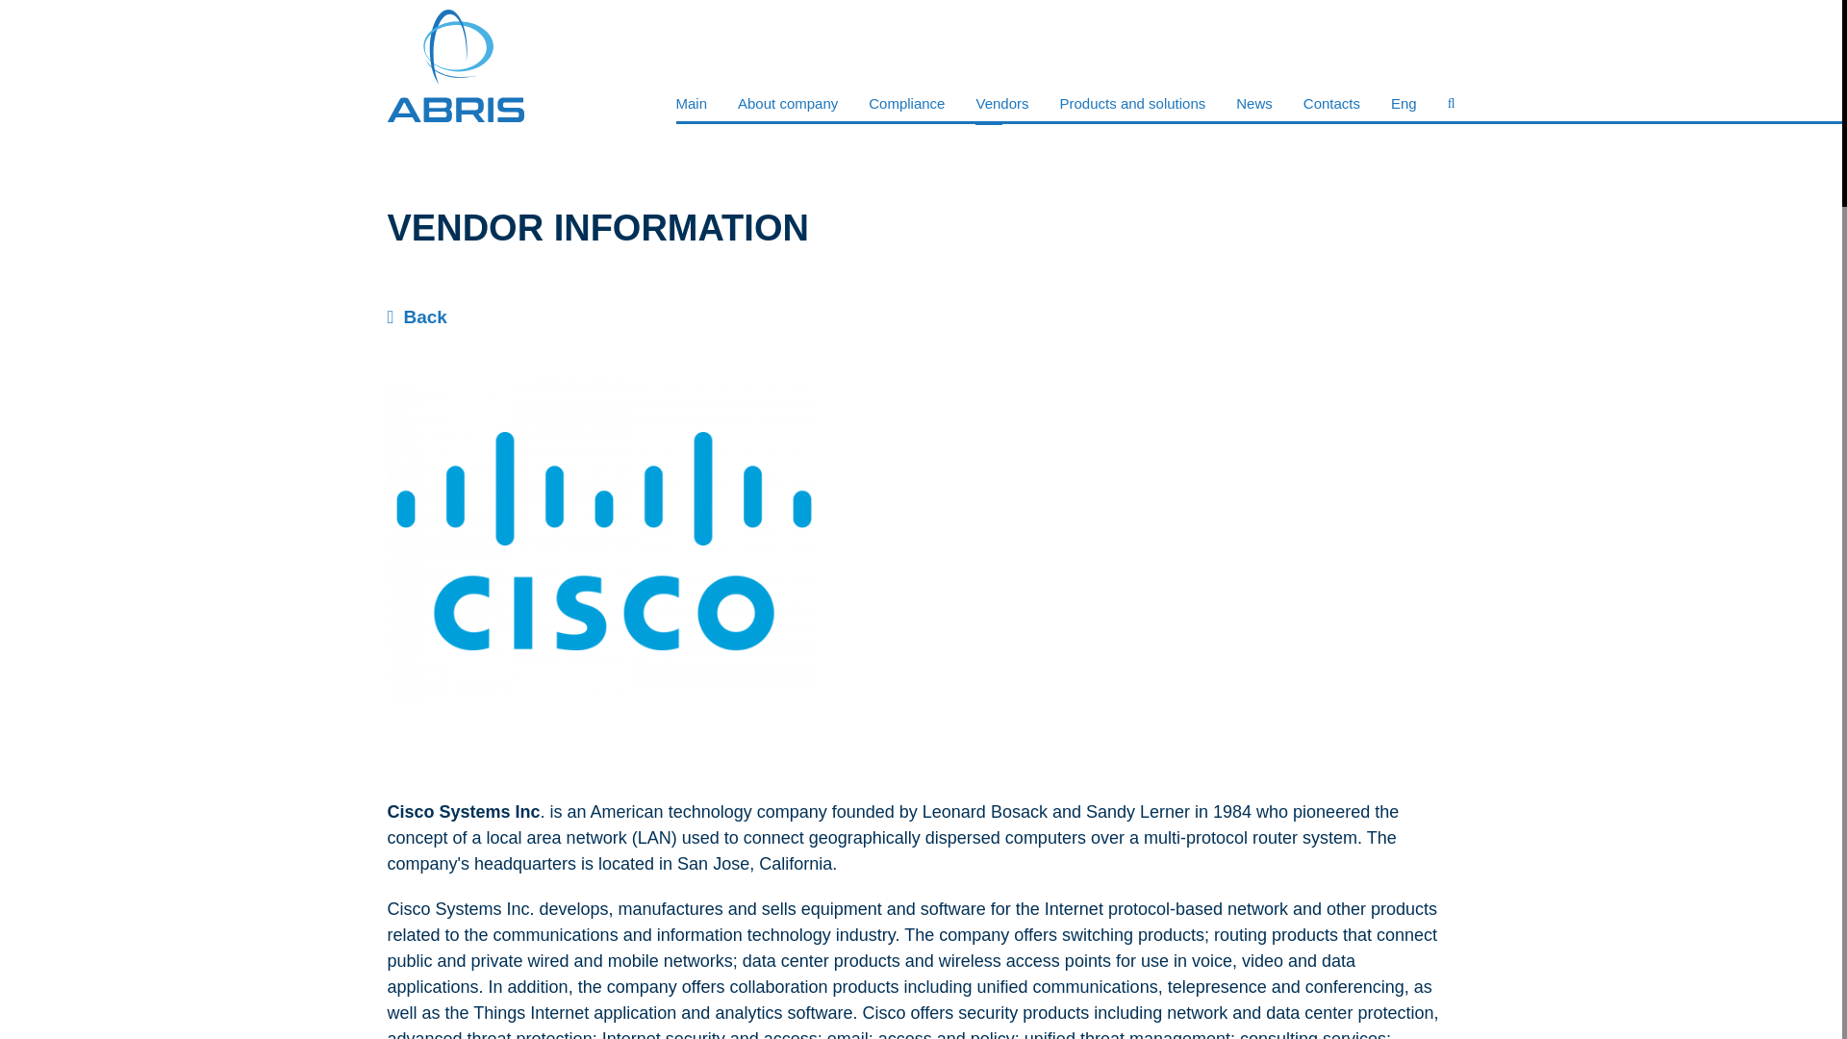  Describe the element at coordinates (1001, 103) in the screenshot. I see `Vendors` at that location.